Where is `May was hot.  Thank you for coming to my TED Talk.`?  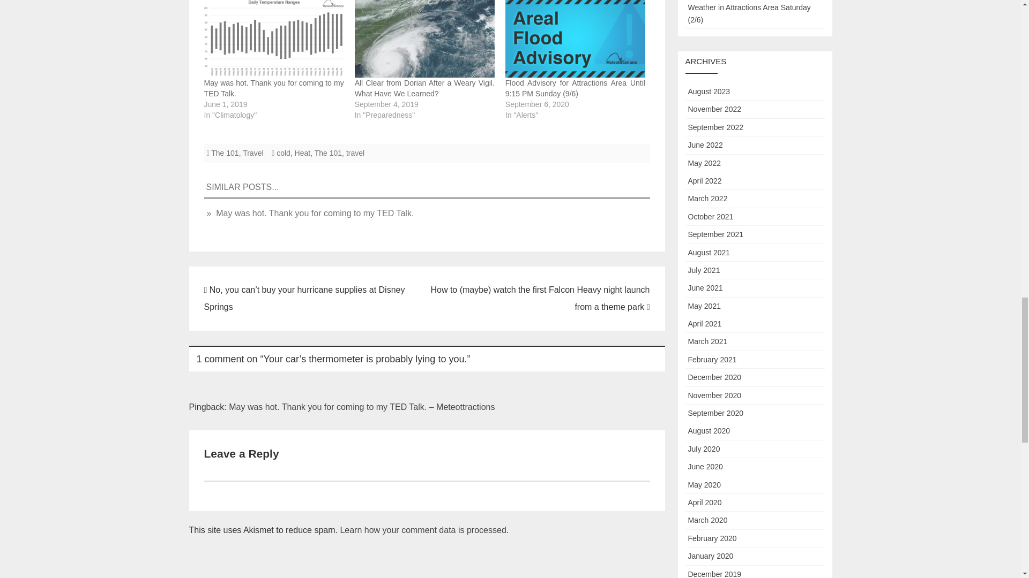
May was hot.  Thank you for coming to my TED Talk. is located at coordinates (273, 88).